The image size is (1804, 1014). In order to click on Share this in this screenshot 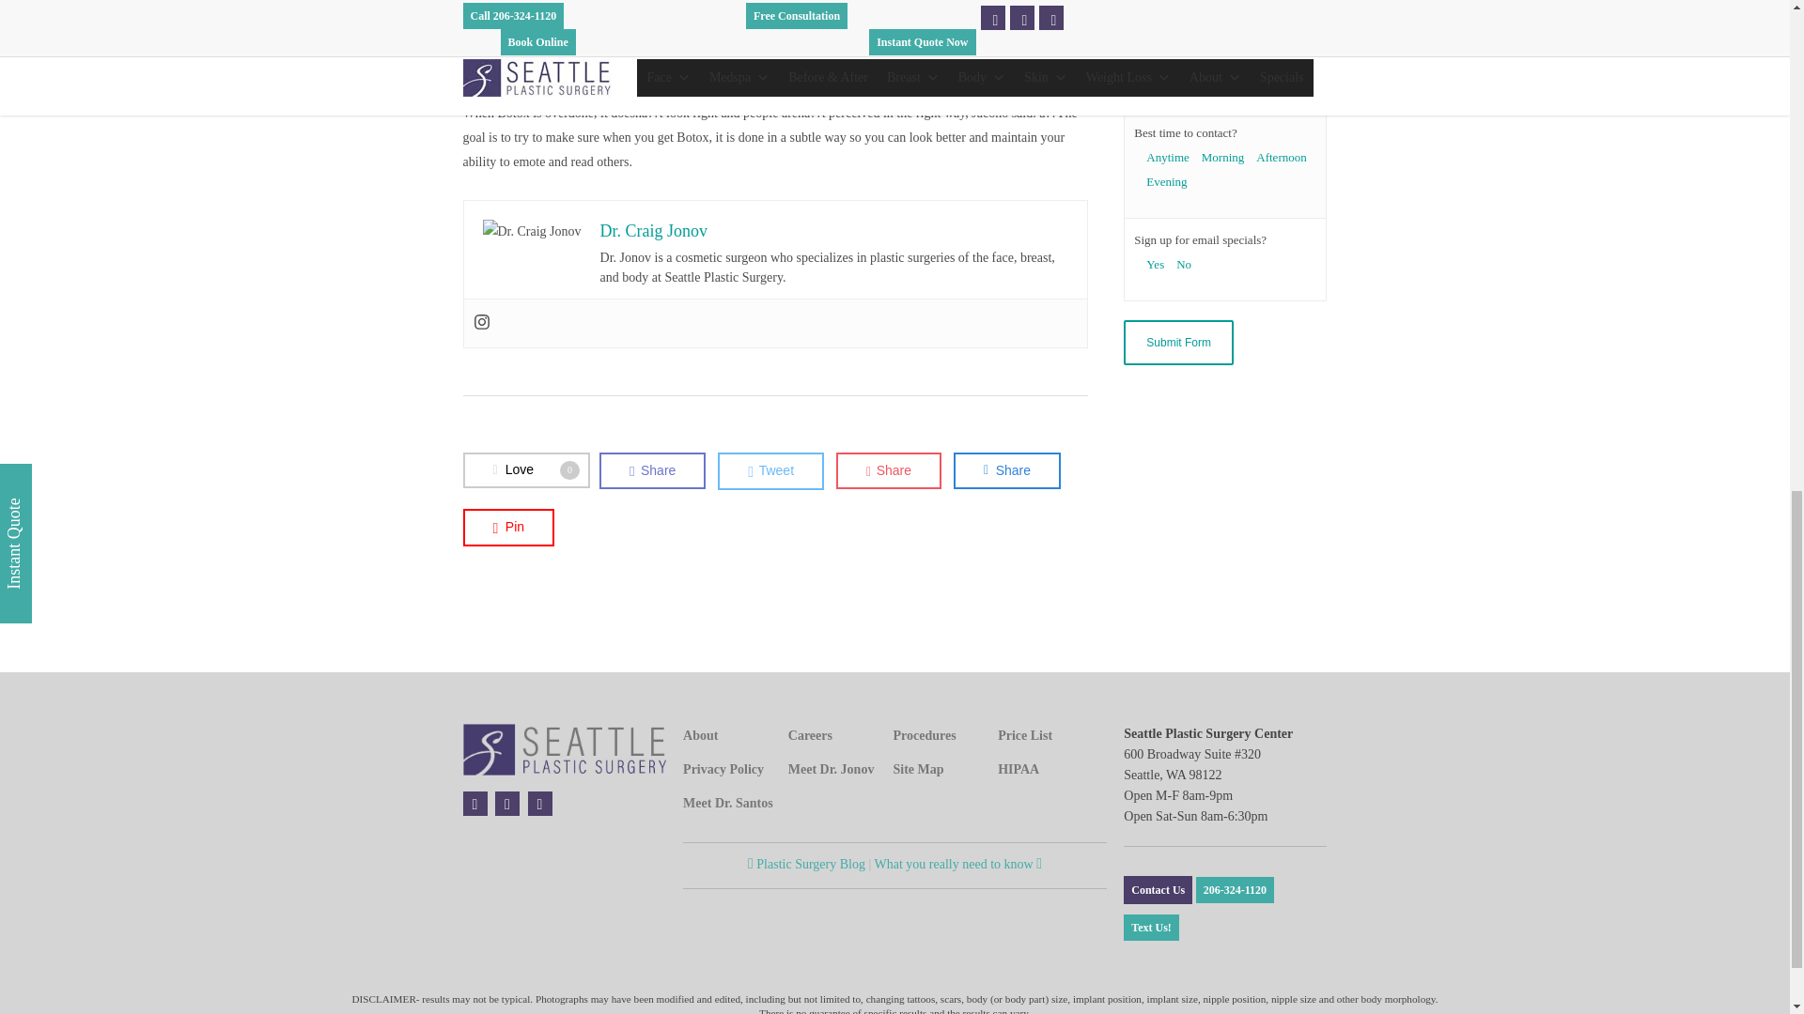, I will do `click(652, 469)`.